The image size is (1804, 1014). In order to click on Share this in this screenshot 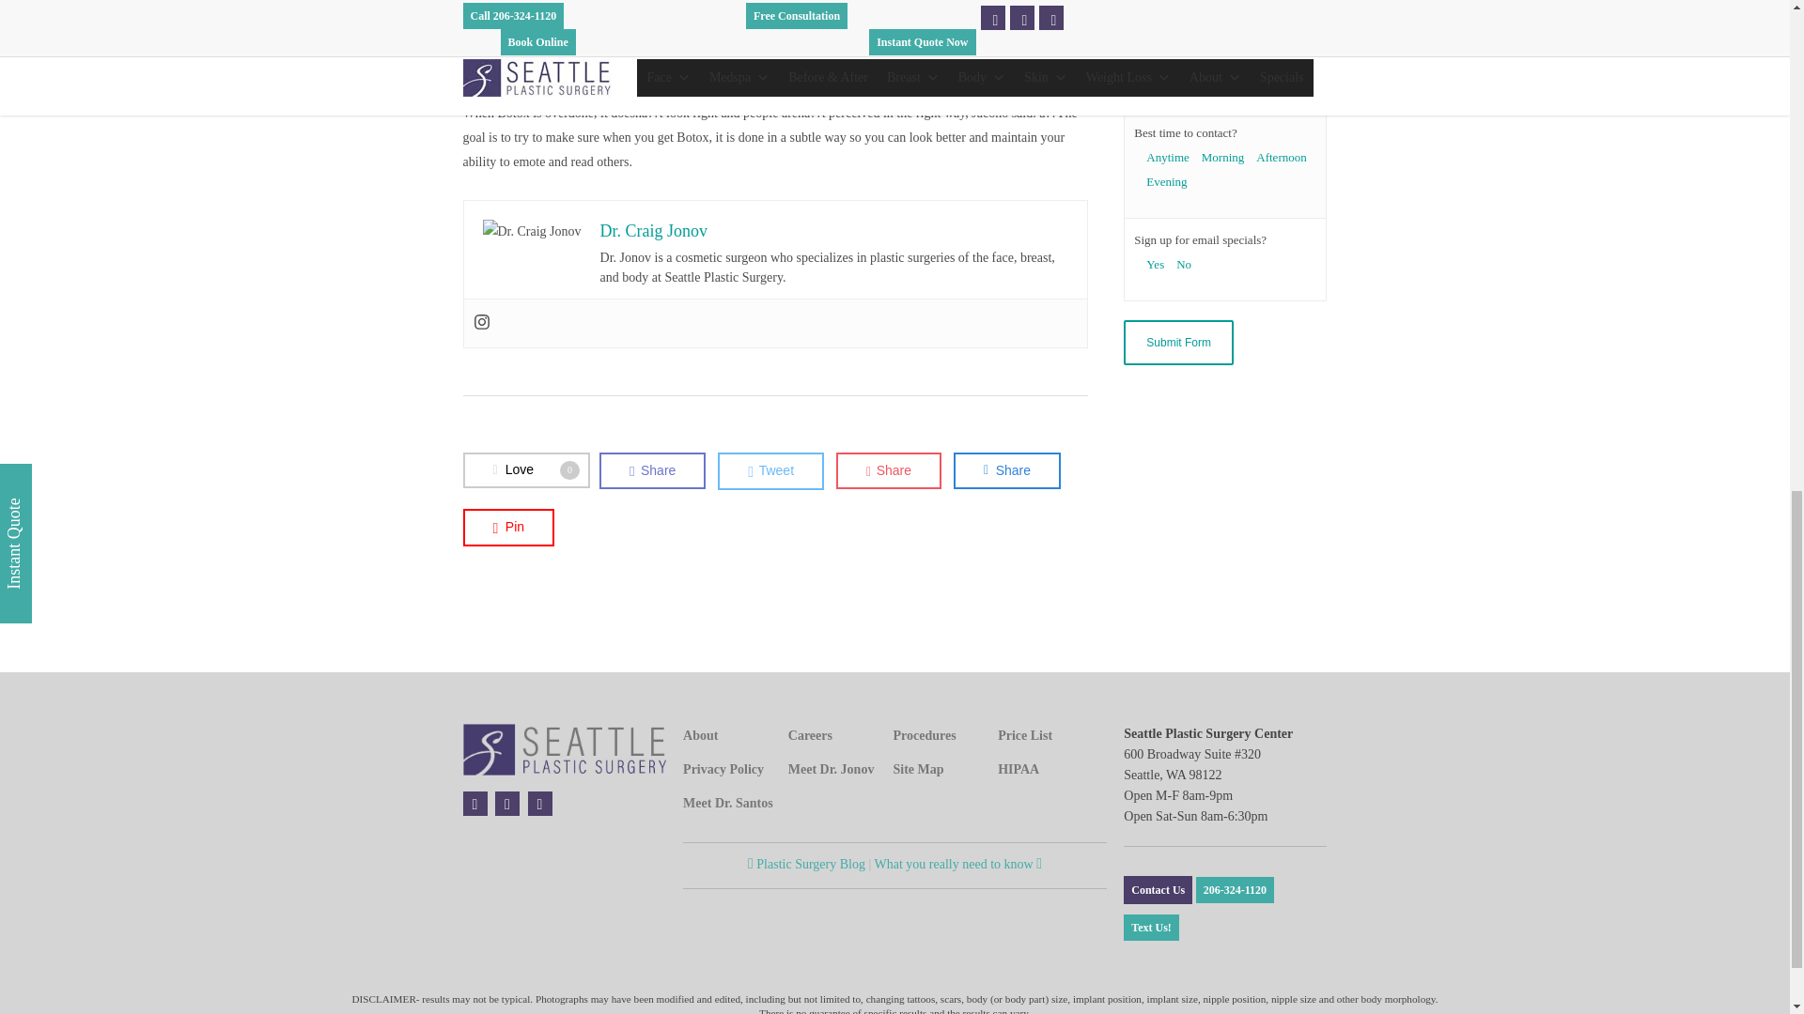, I will do `click(652, 469)`.